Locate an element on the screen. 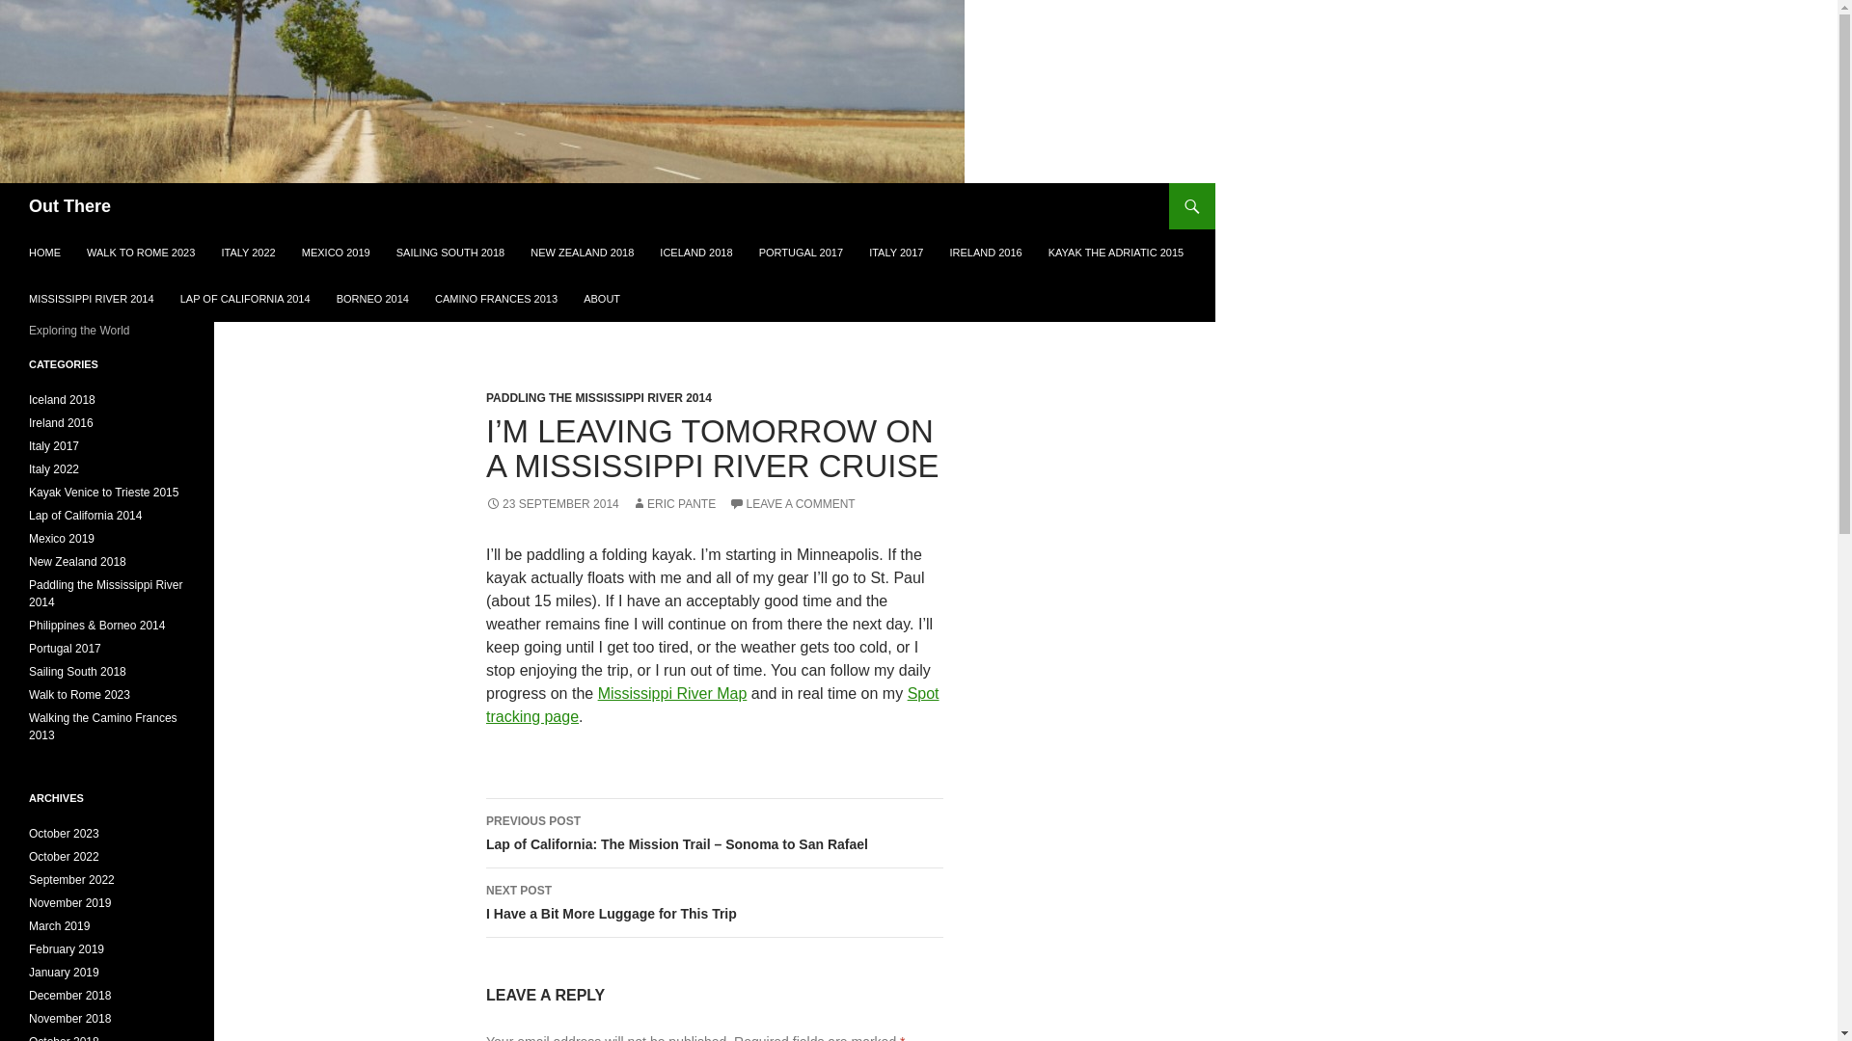 This screenshot has height=1041, width=1852. ABOUT is located at coordinates (602, 299).